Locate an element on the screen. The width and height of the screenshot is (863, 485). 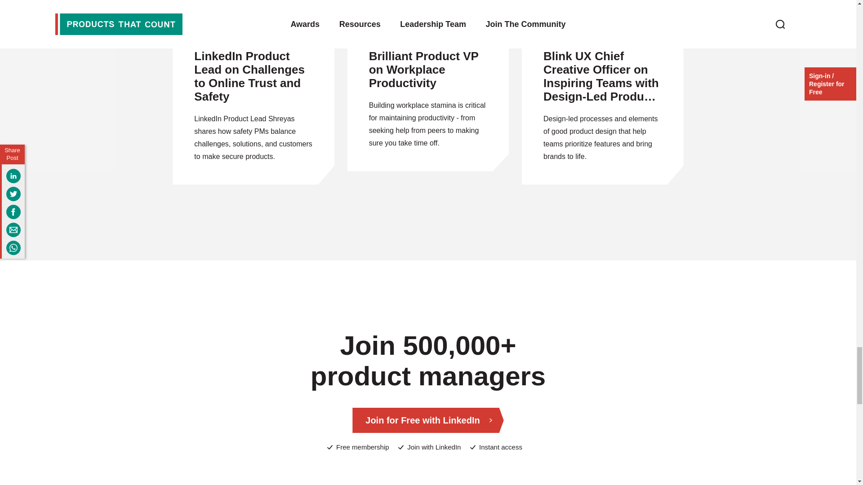
PRODUCT DESIGN is located at coordinates (602, 28).